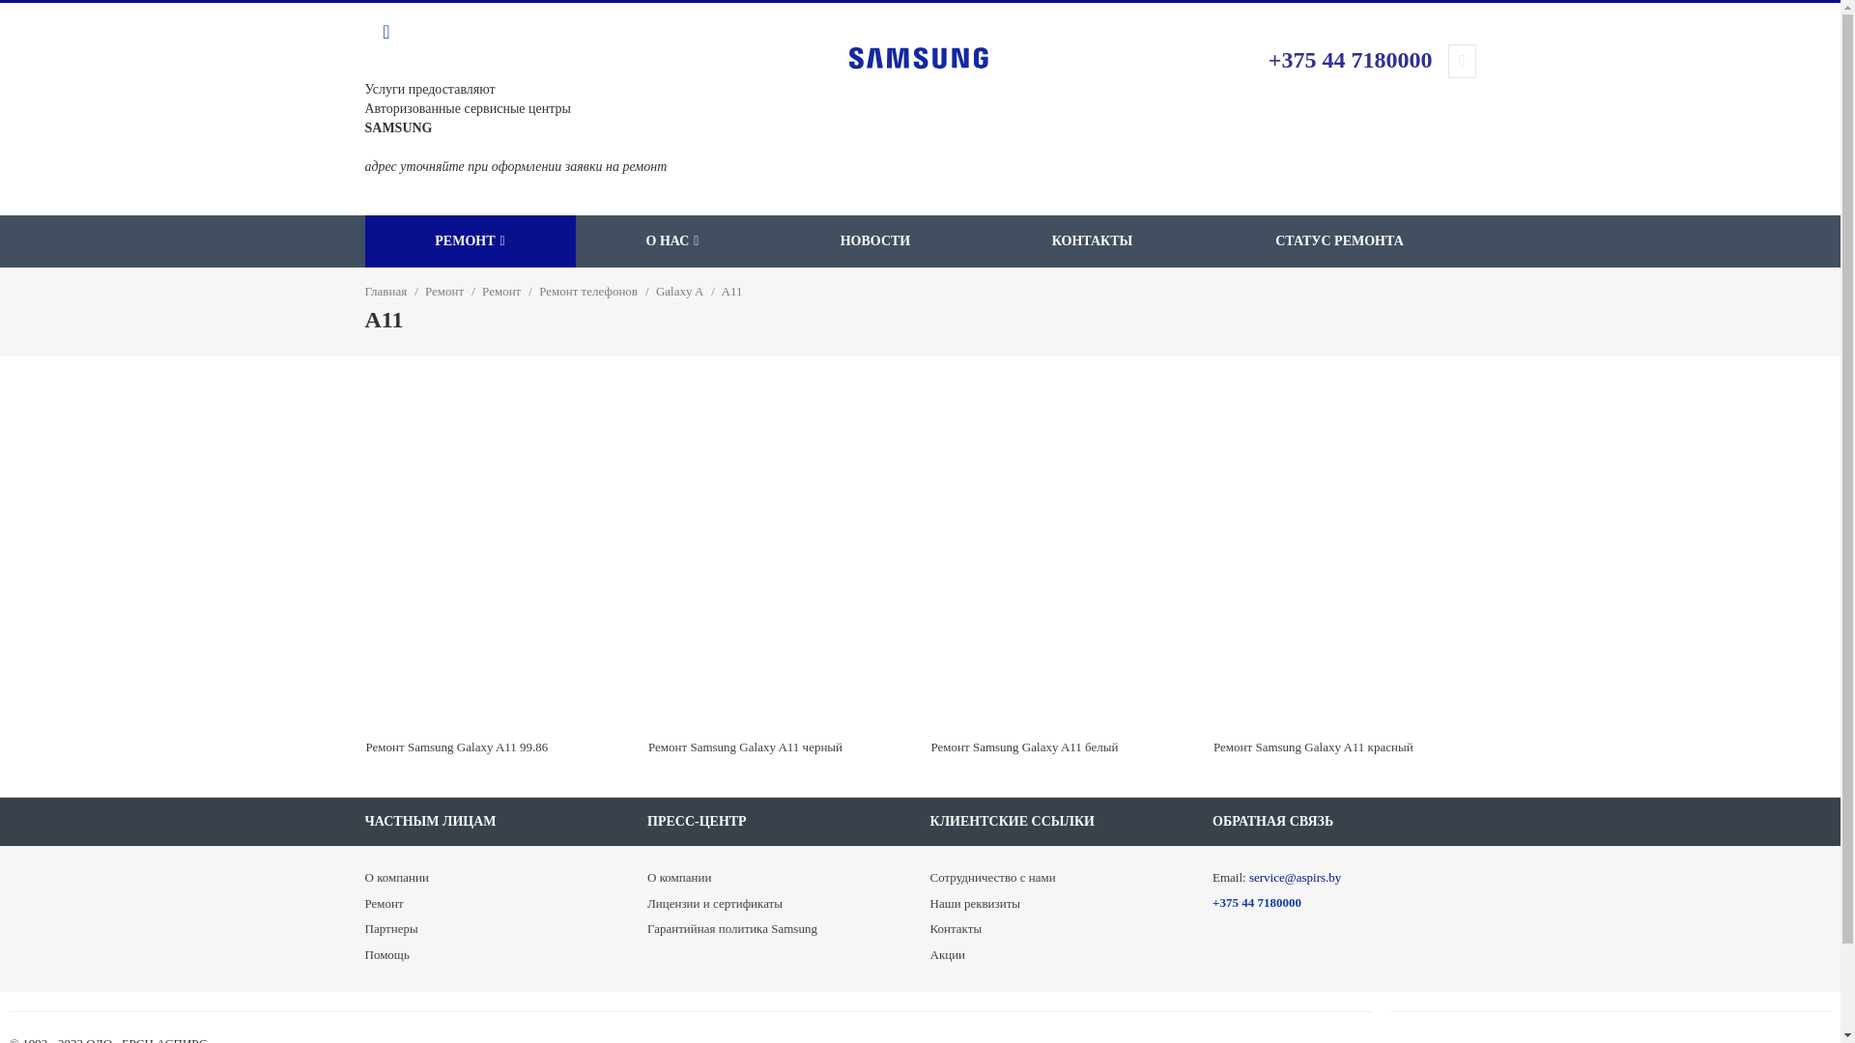  What do you see at coordinates (732, 292) in the screenshot?
I see `A11` at bounding box center [732, 292].